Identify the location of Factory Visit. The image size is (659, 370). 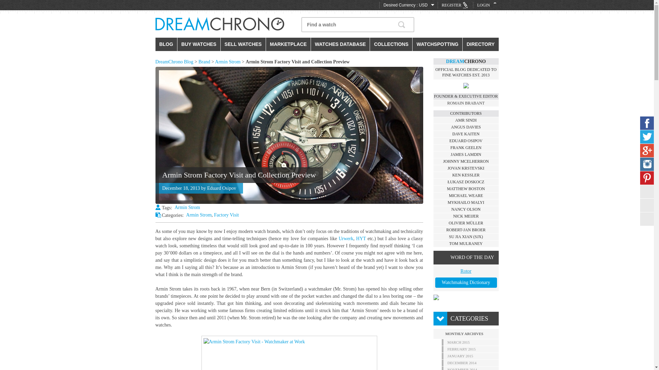
(227, 215).